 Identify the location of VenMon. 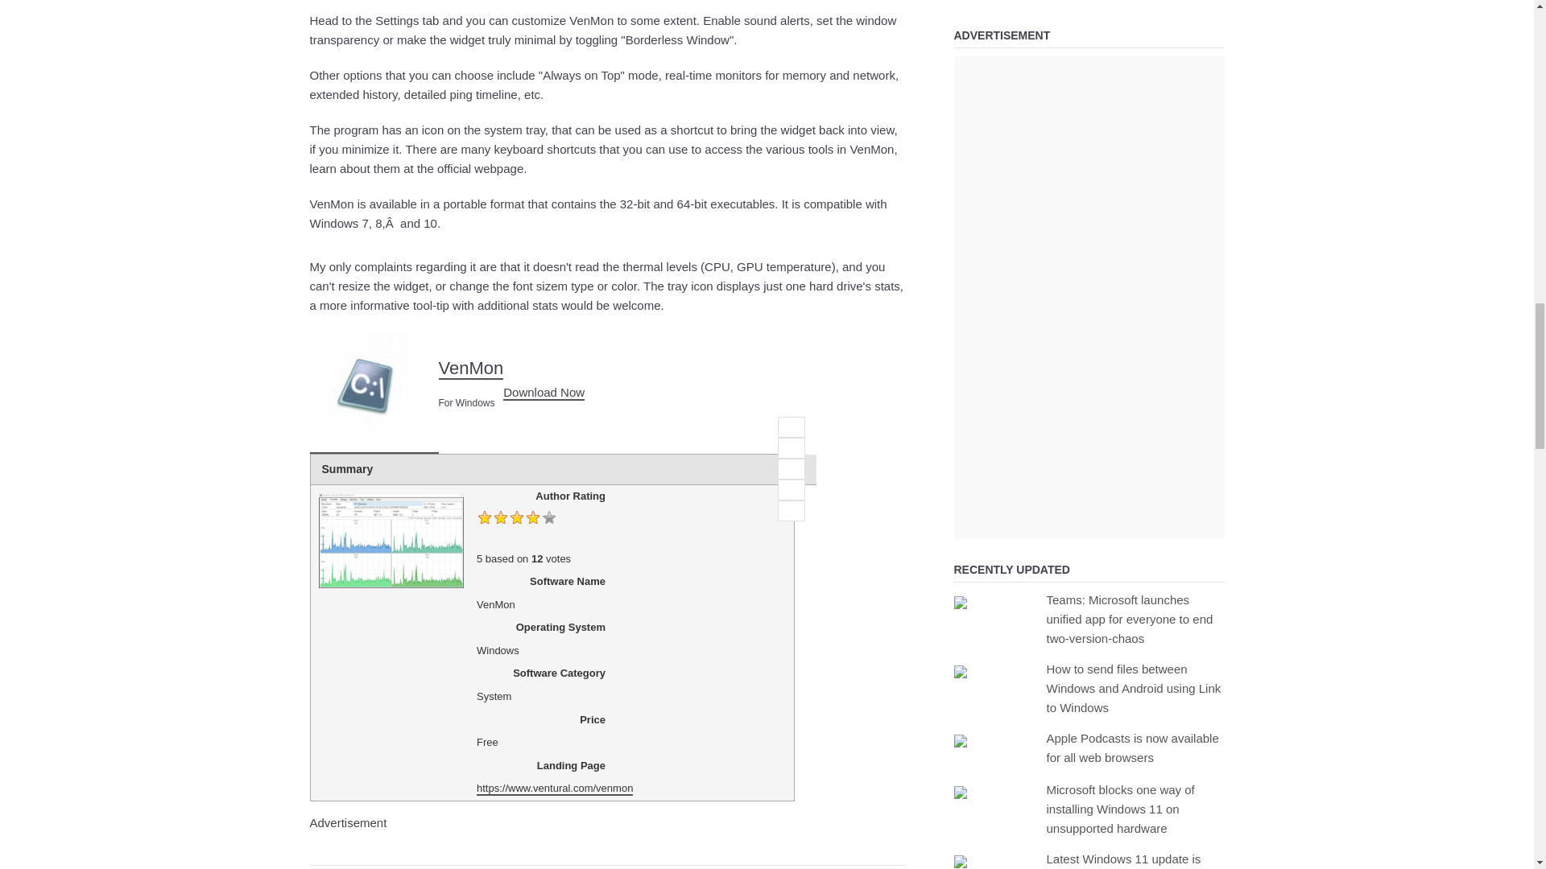
(369, 391).